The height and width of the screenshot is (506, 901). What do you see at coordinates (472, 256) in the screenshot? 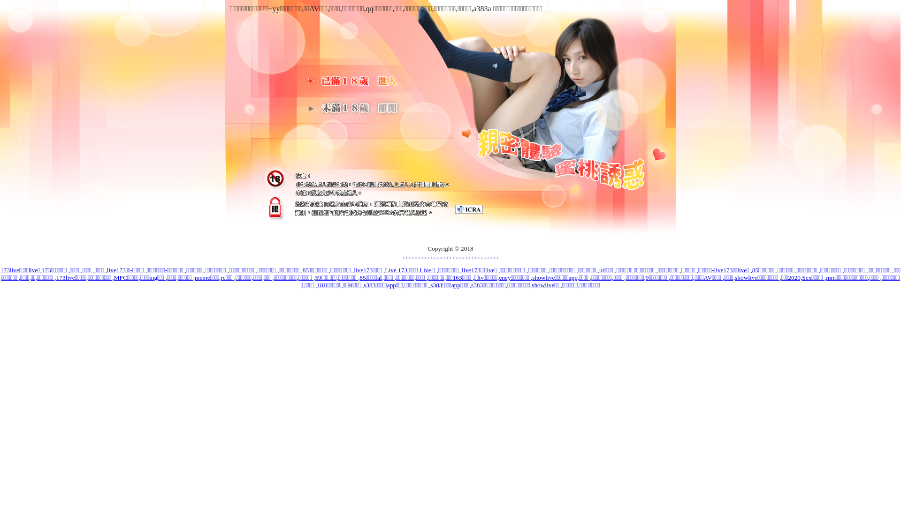
I see `.` at bounding box center [472, 256].